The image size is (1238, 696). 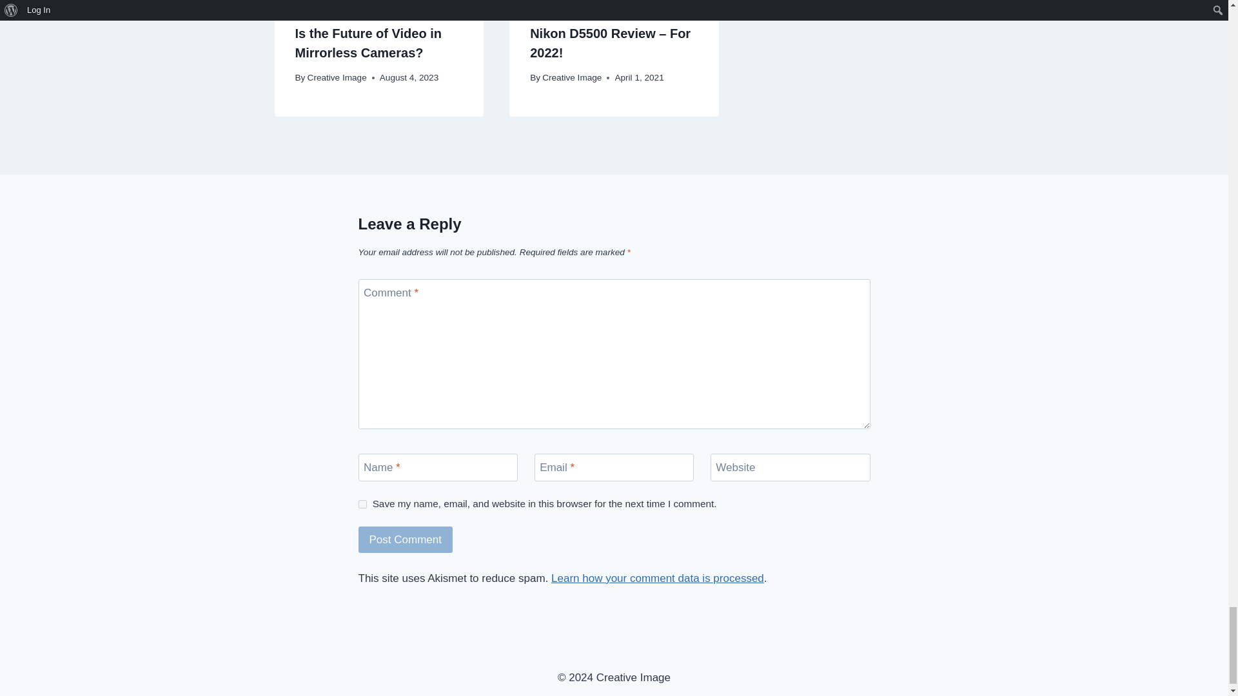 I want to click on Creative Image, so click(x=571, y=77).